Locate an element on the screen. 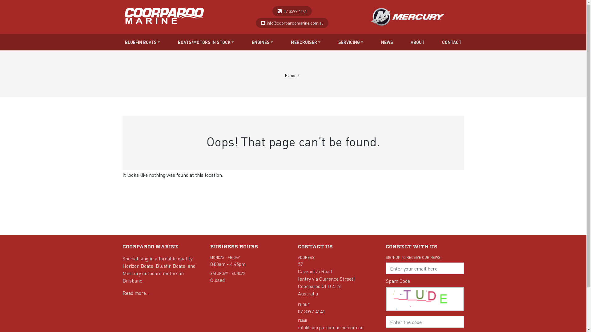  SERVICING is located at coordinates (351, 42).